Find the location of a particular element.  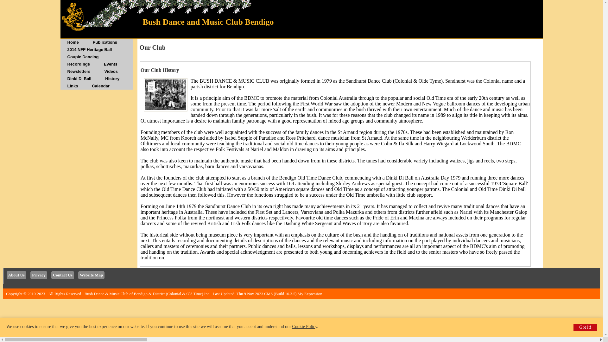

Publications is located at coordinates (105, 42).